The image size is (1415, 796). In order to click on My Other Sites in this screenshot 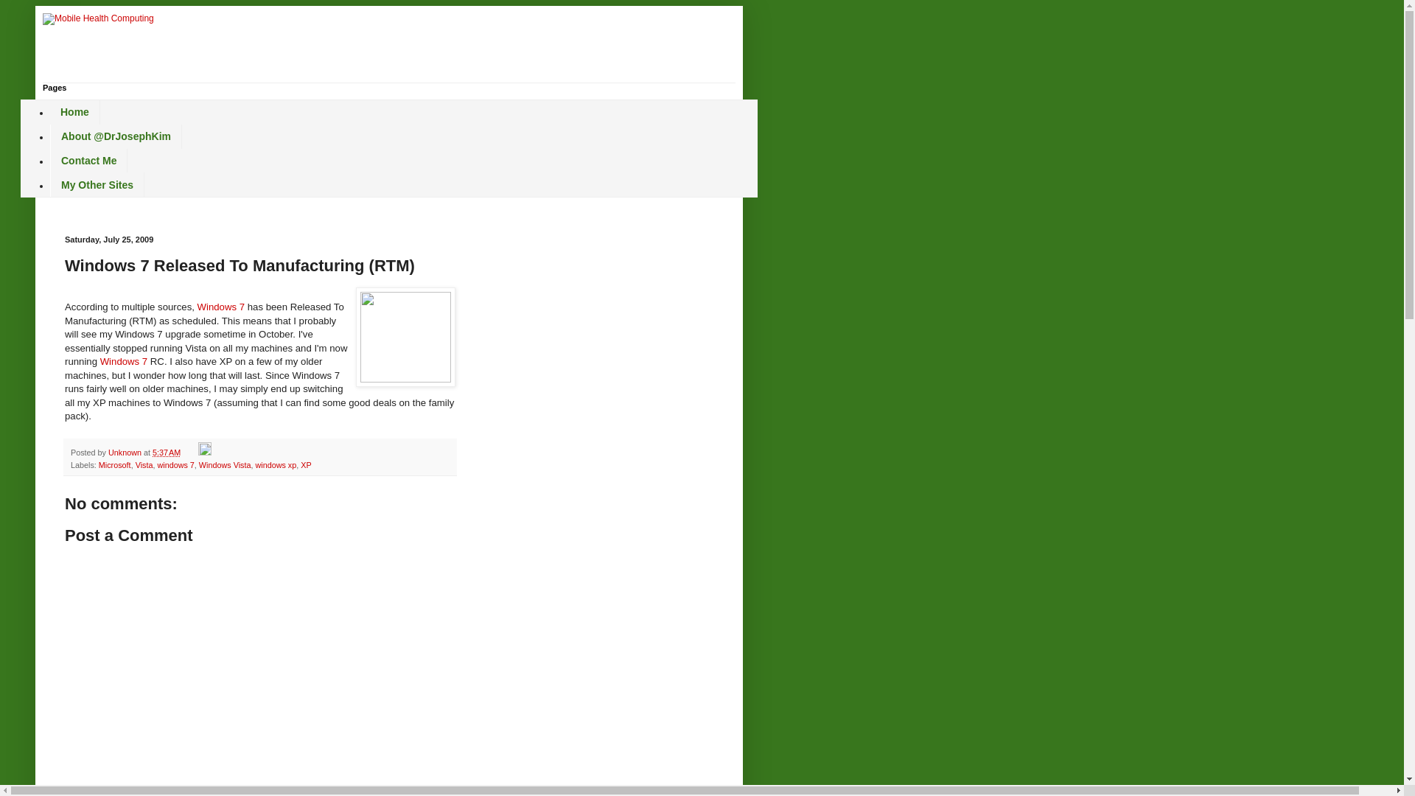, I will do `click(97, 184)`.